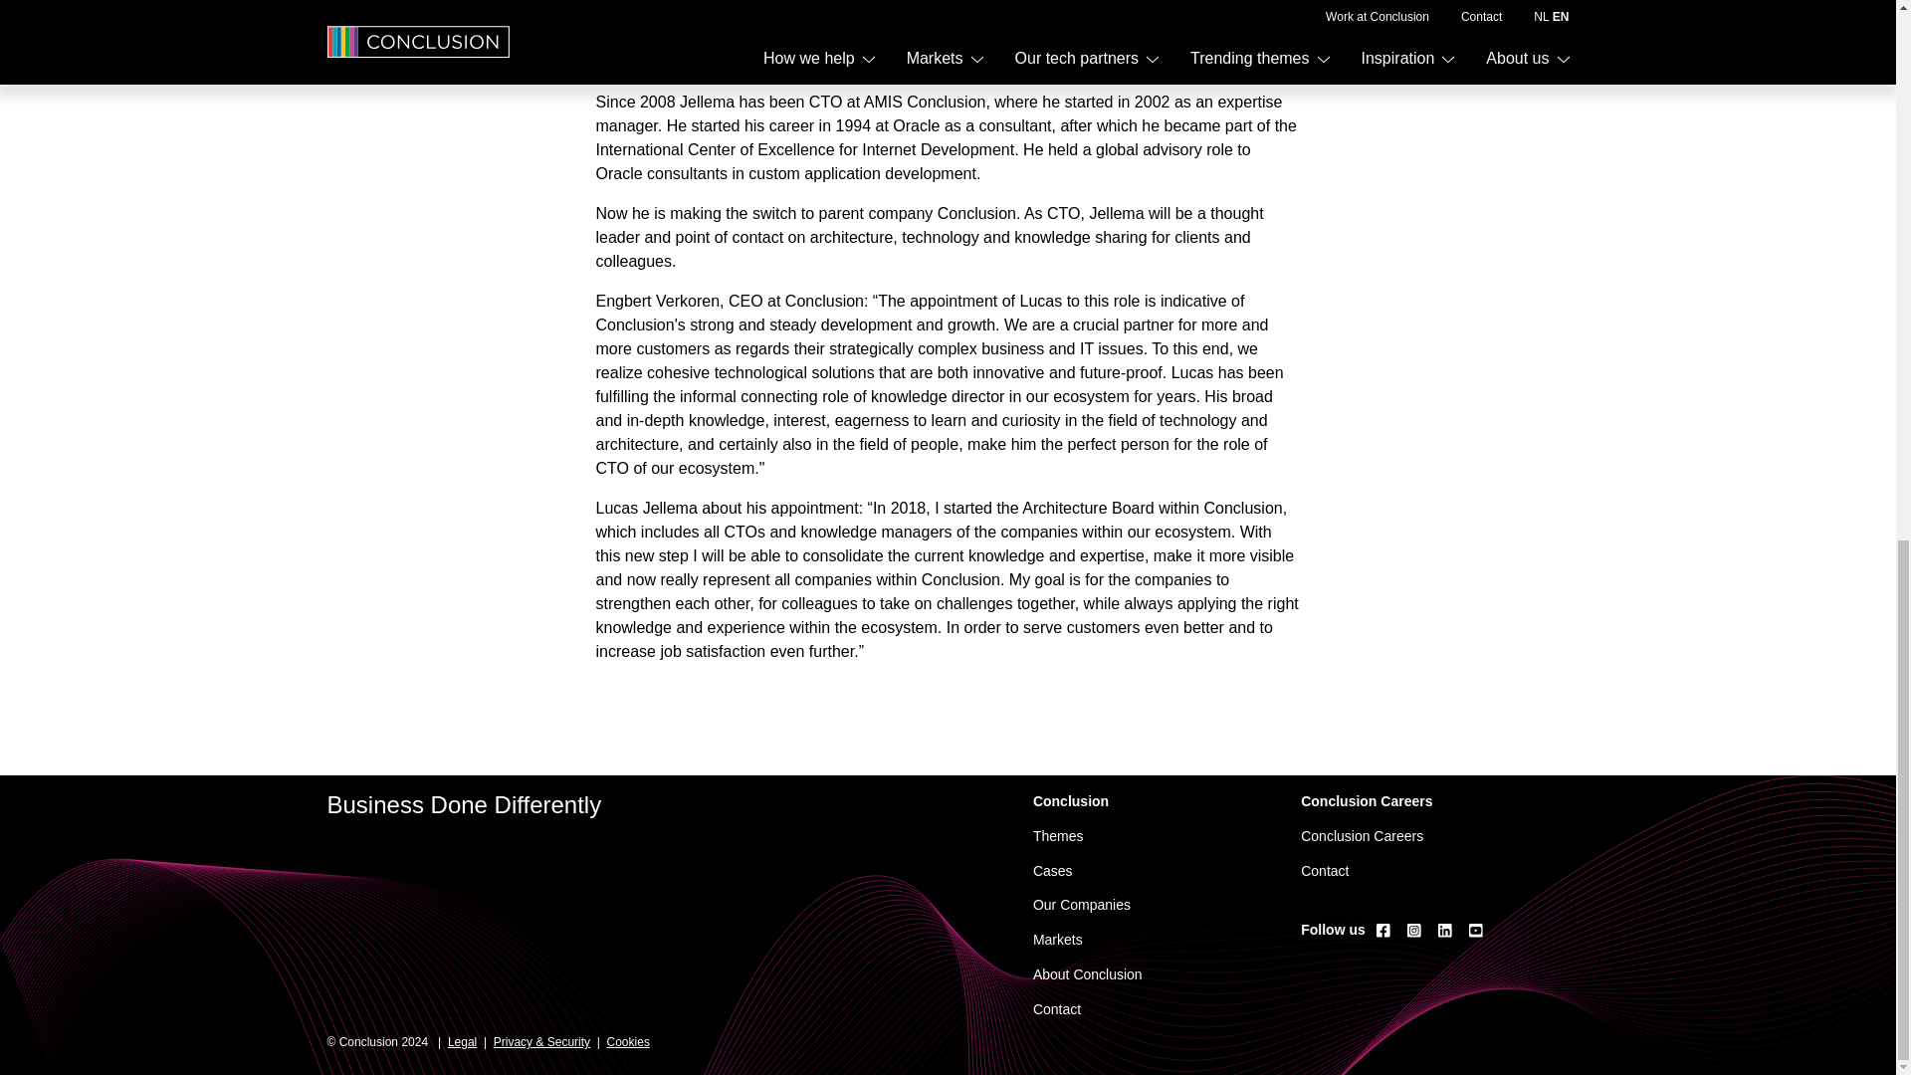 This screenshot has width=1911, height=1075. What do you see at coordinates (1088, 973) in the screenshot?
I see `About Conclusion` at bounding box center [1088, 973].